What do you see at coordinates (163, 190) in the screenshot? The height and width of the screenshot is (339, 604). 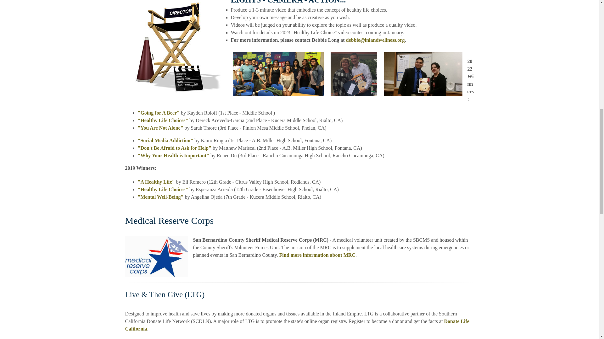 I see `Opens new window to YouTube video` at bounding box center [163, 190].